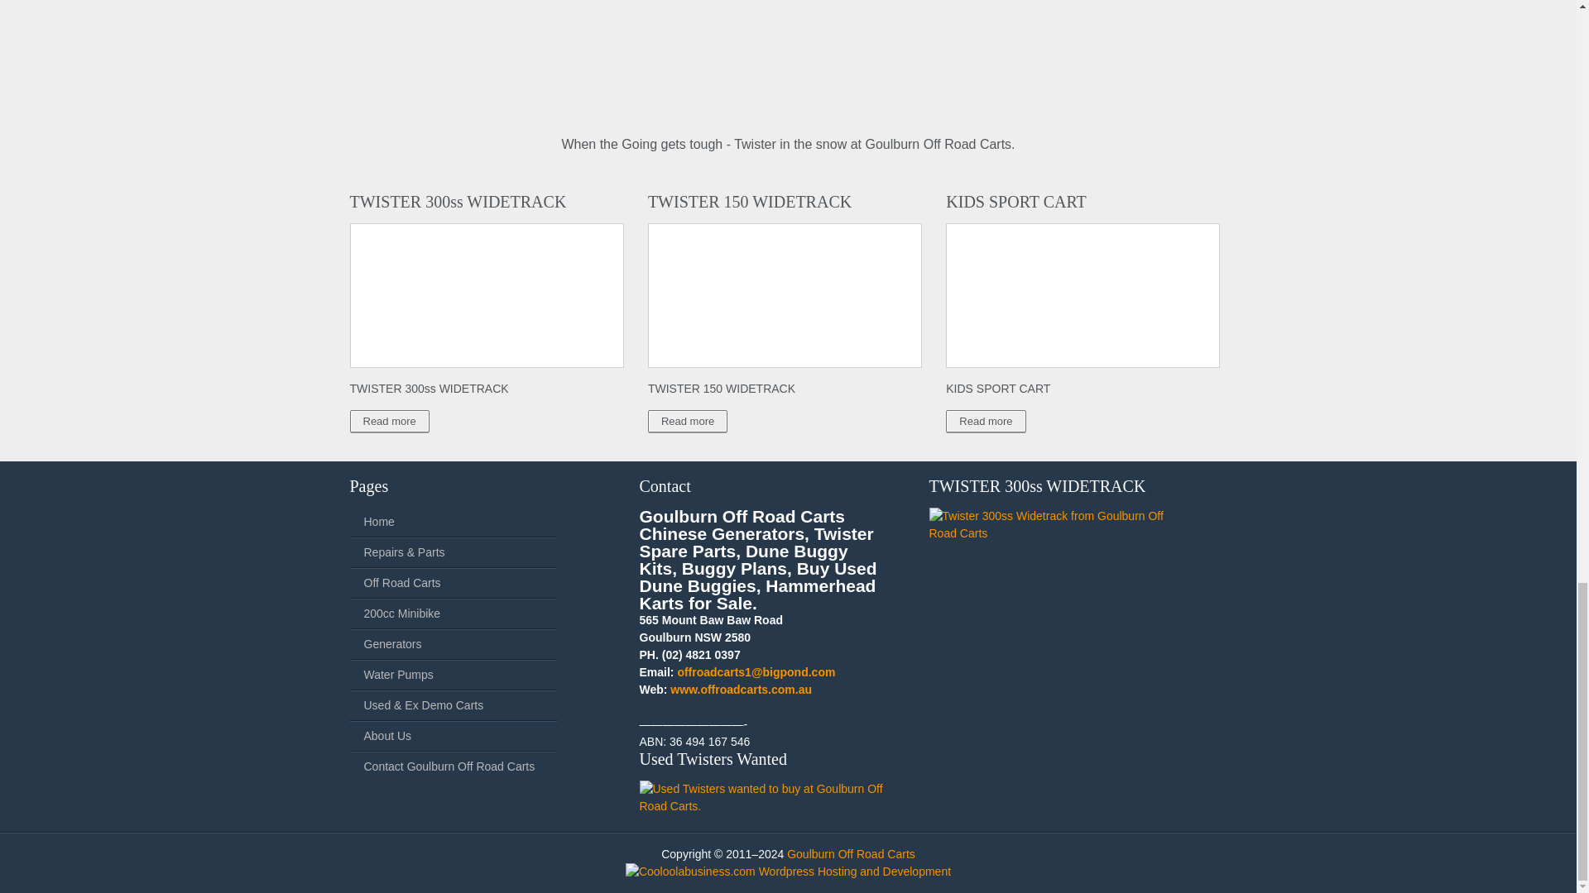 The width and height of the screenshot is (1589, 893). I want to click on Generators, so click(392, 644).